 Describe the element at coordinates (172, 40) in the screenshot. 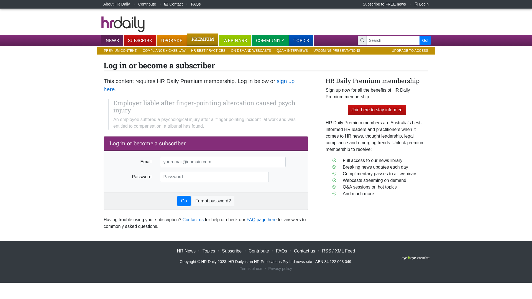

I see `UPGRADE` at that location.